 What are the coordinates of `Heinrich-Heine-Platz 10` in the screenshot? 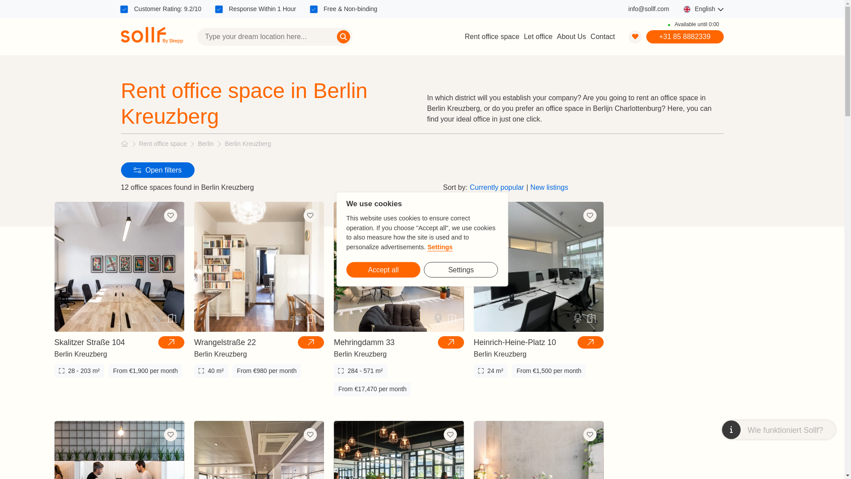 It's located at (515, 342).